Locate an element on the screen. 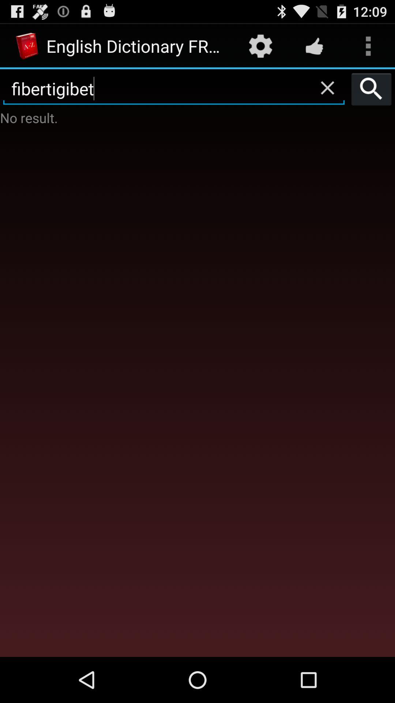  turn on the item to the right of fibertigibet icon is located at coordinates (372, 89).